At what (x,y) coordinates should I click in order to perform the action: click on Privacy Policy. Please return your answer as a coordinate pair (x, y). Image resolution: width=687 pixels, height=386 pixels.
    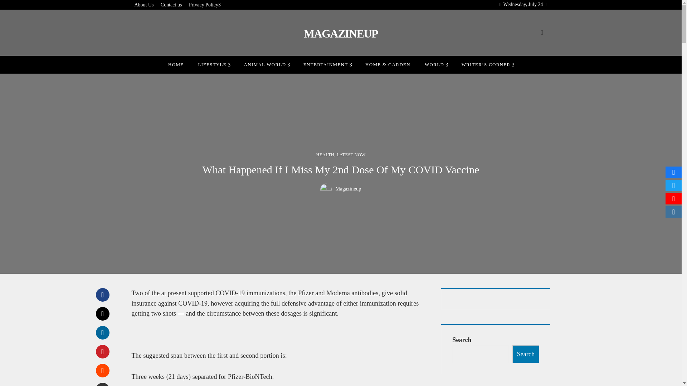
    Looking at the image, I should click on (205, 5).